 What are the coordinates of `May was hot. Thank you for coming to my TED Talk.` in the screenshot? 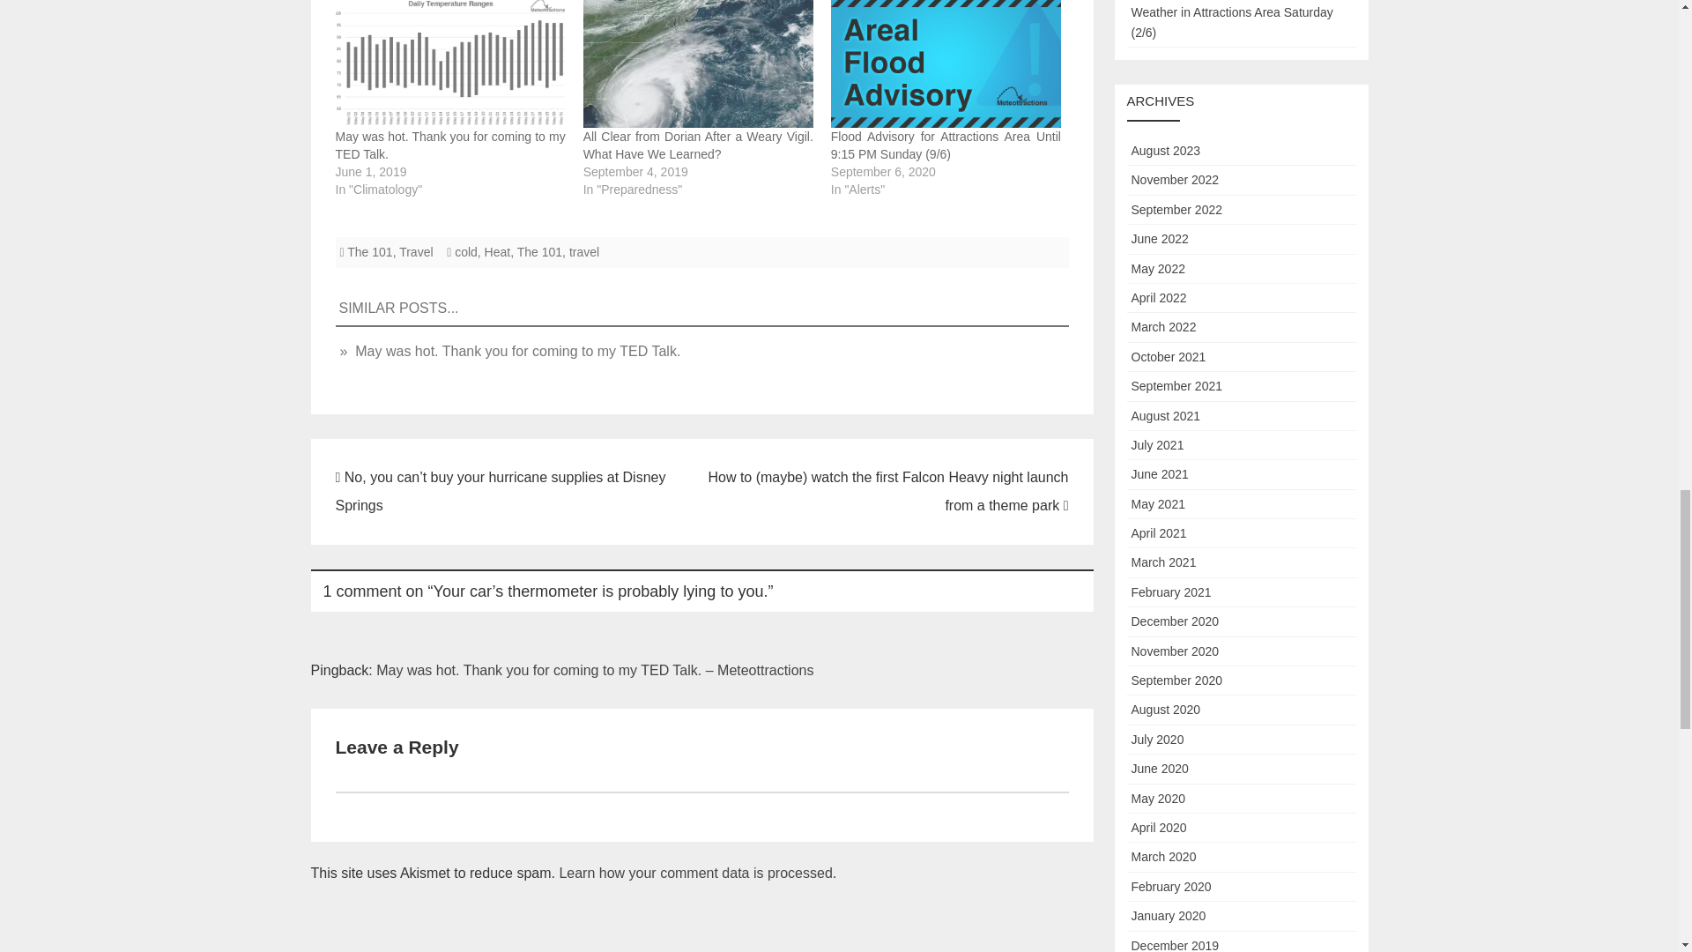 It's located at (449, 145).